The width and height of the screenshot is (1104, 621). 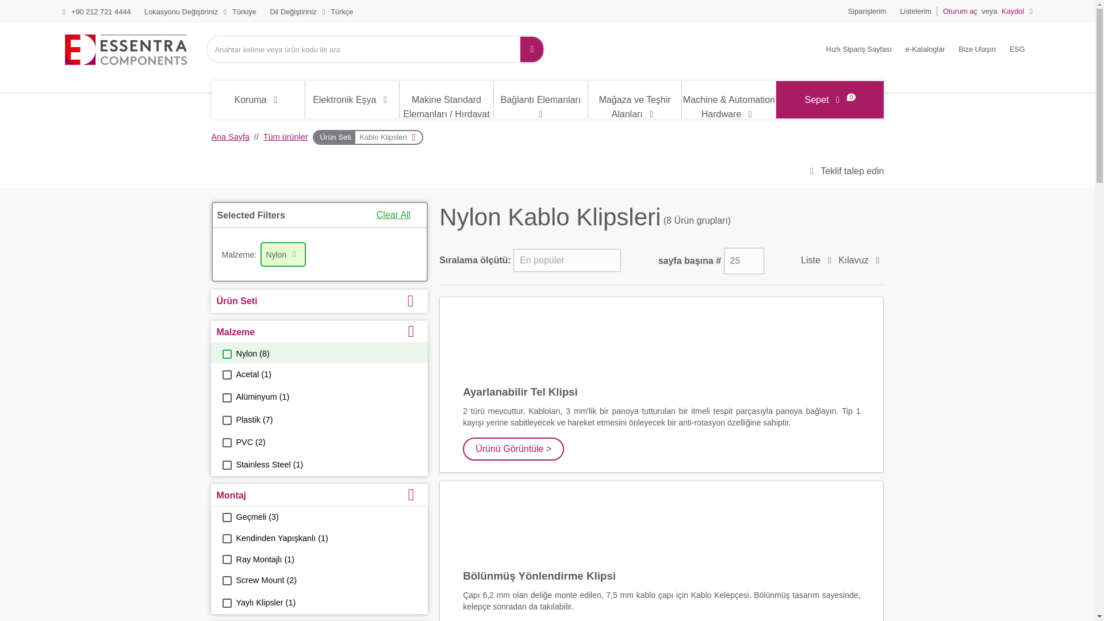 What do you see at coordinates (226, 374) in the screenshot?
I see `Acetal` at bounding box center [226, 374].